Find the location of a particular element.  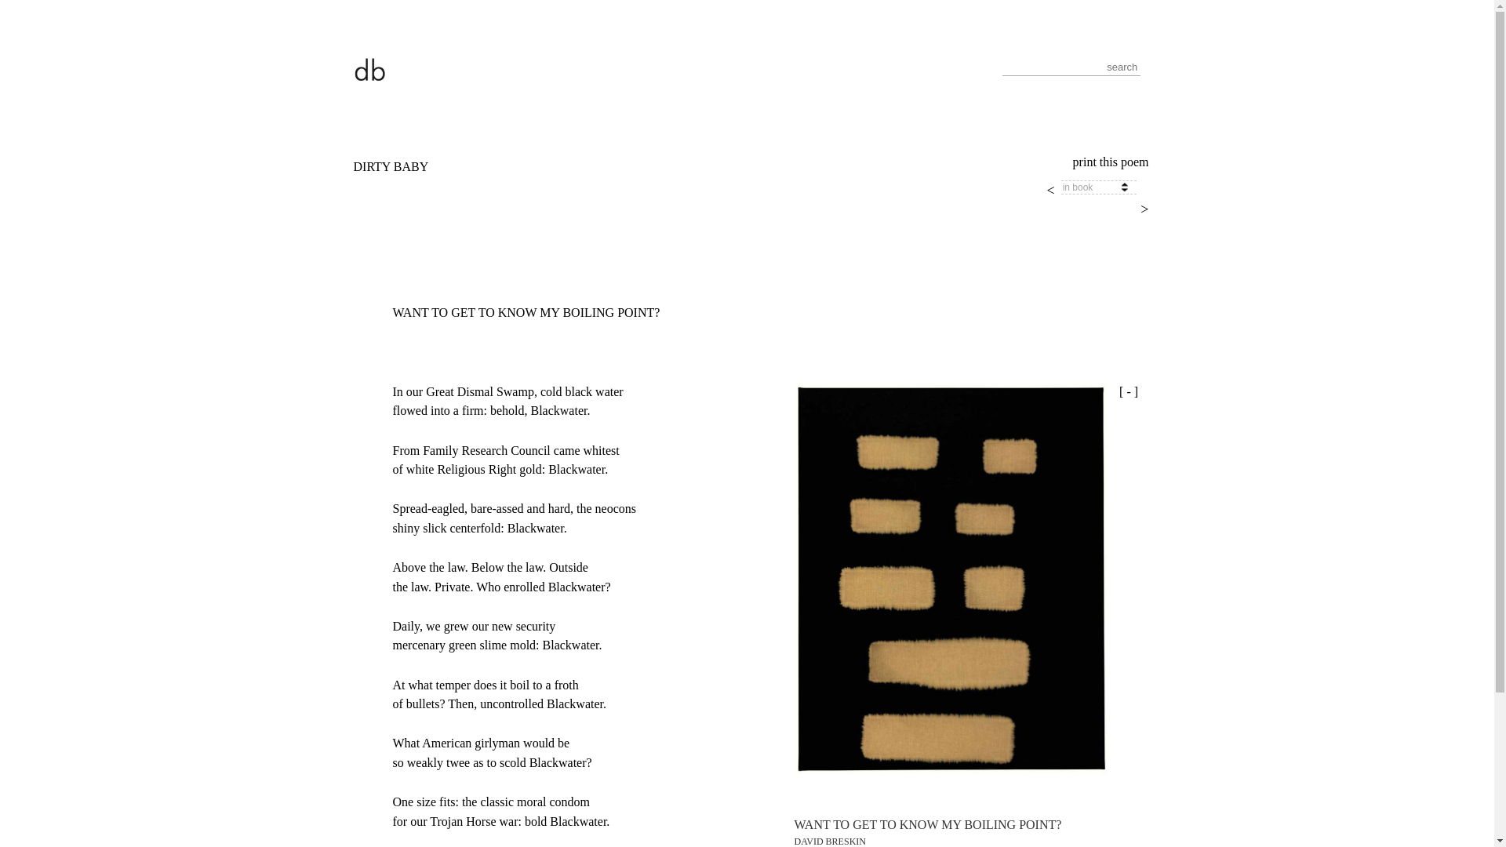

search is located at coordinates (22, 9).